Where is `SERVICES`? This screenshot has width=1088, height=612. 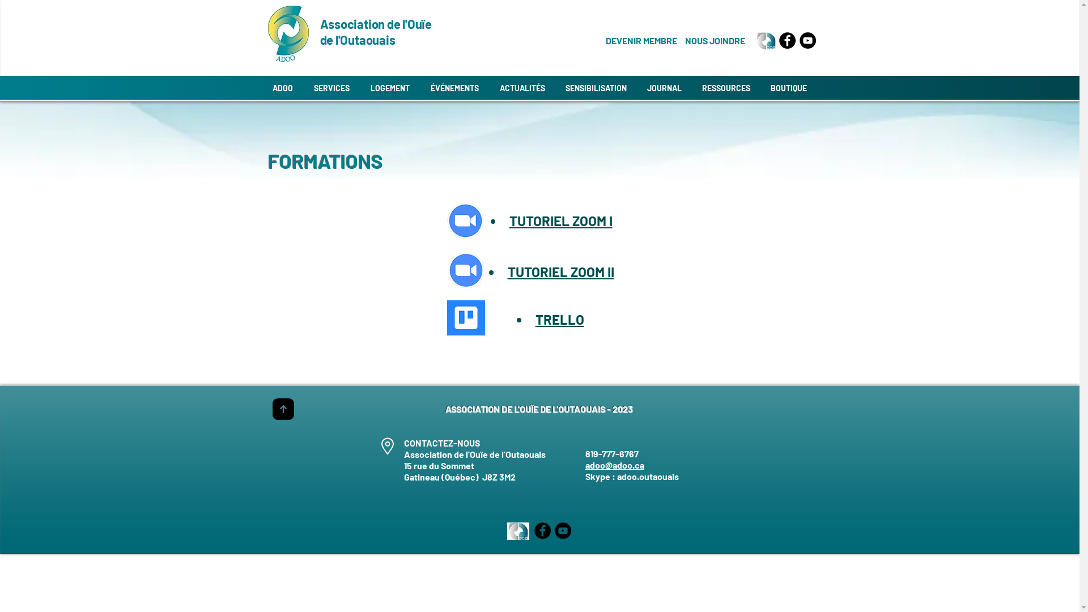 SERVICES is located at coordinates (332, 88).